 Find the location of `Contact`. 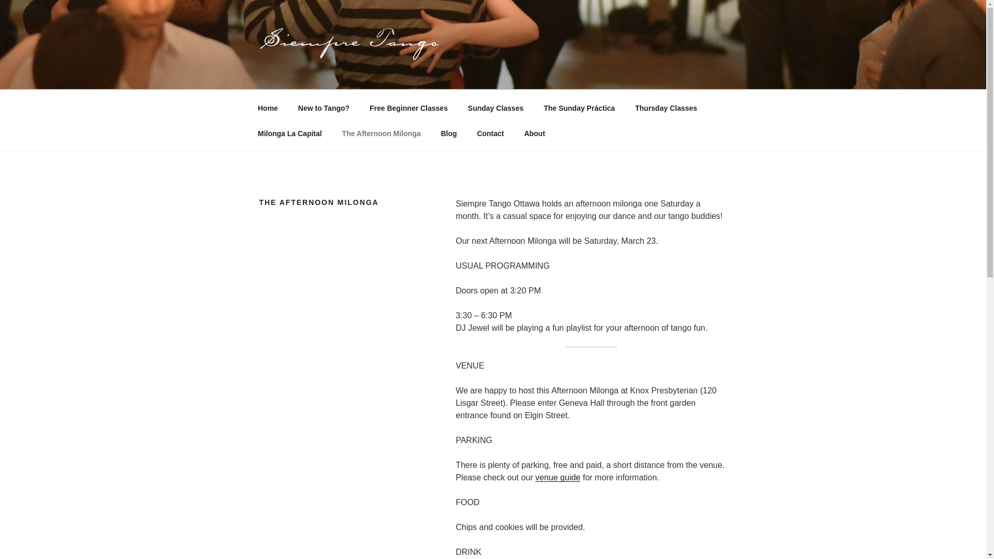

Contact is located at coordinates (490, 134).